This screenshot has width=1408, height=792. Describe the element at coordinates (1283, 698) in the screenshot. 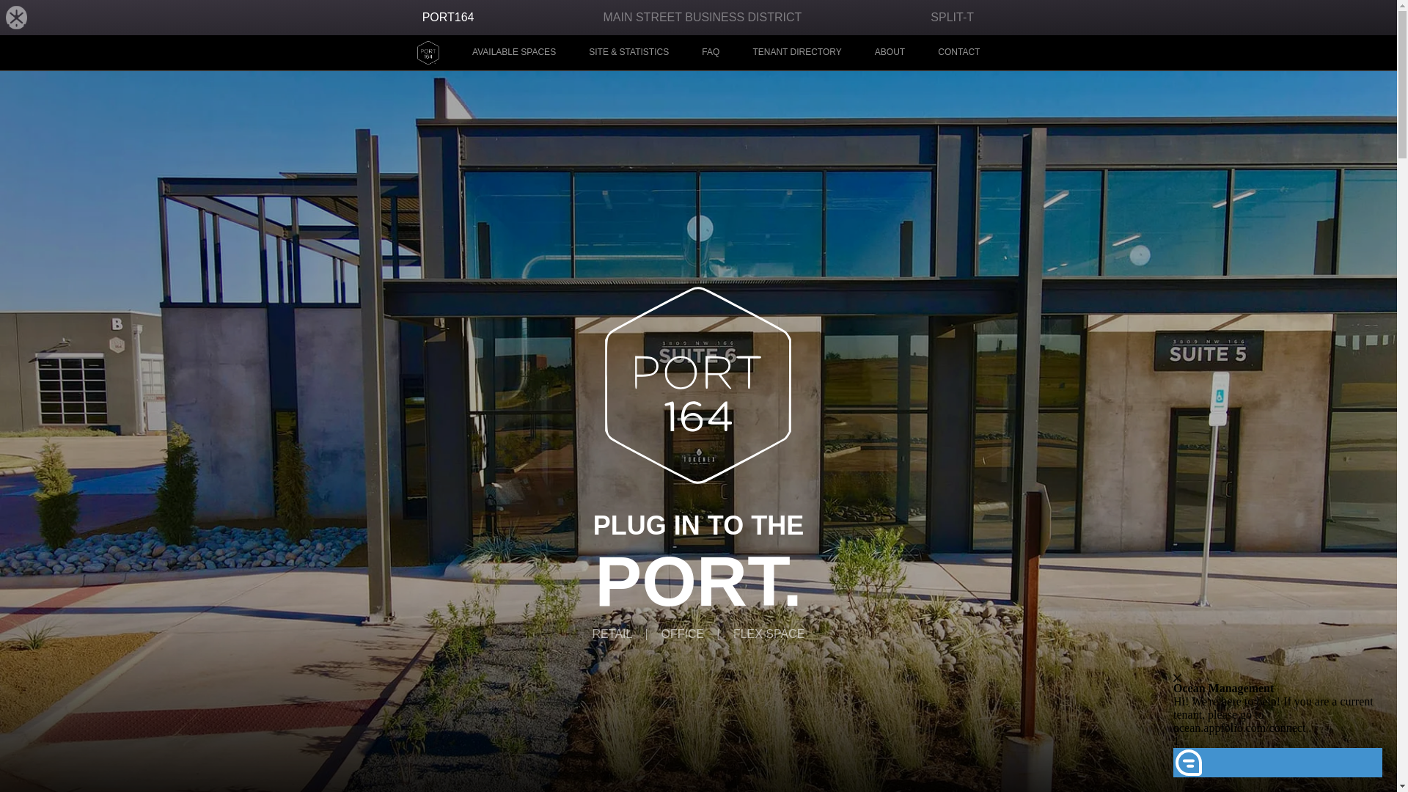

I see `Front Chat` at that location.